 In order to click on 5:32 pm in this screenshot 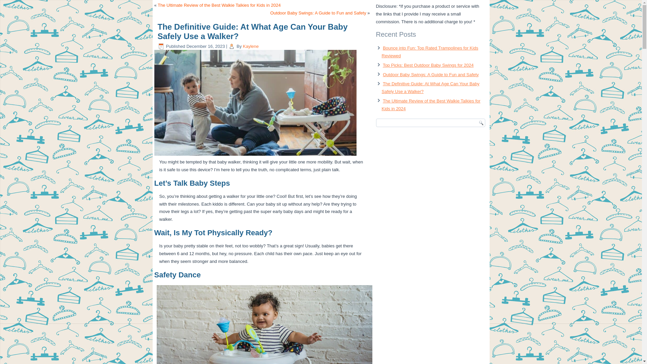, I will do `click(205, 46)`.